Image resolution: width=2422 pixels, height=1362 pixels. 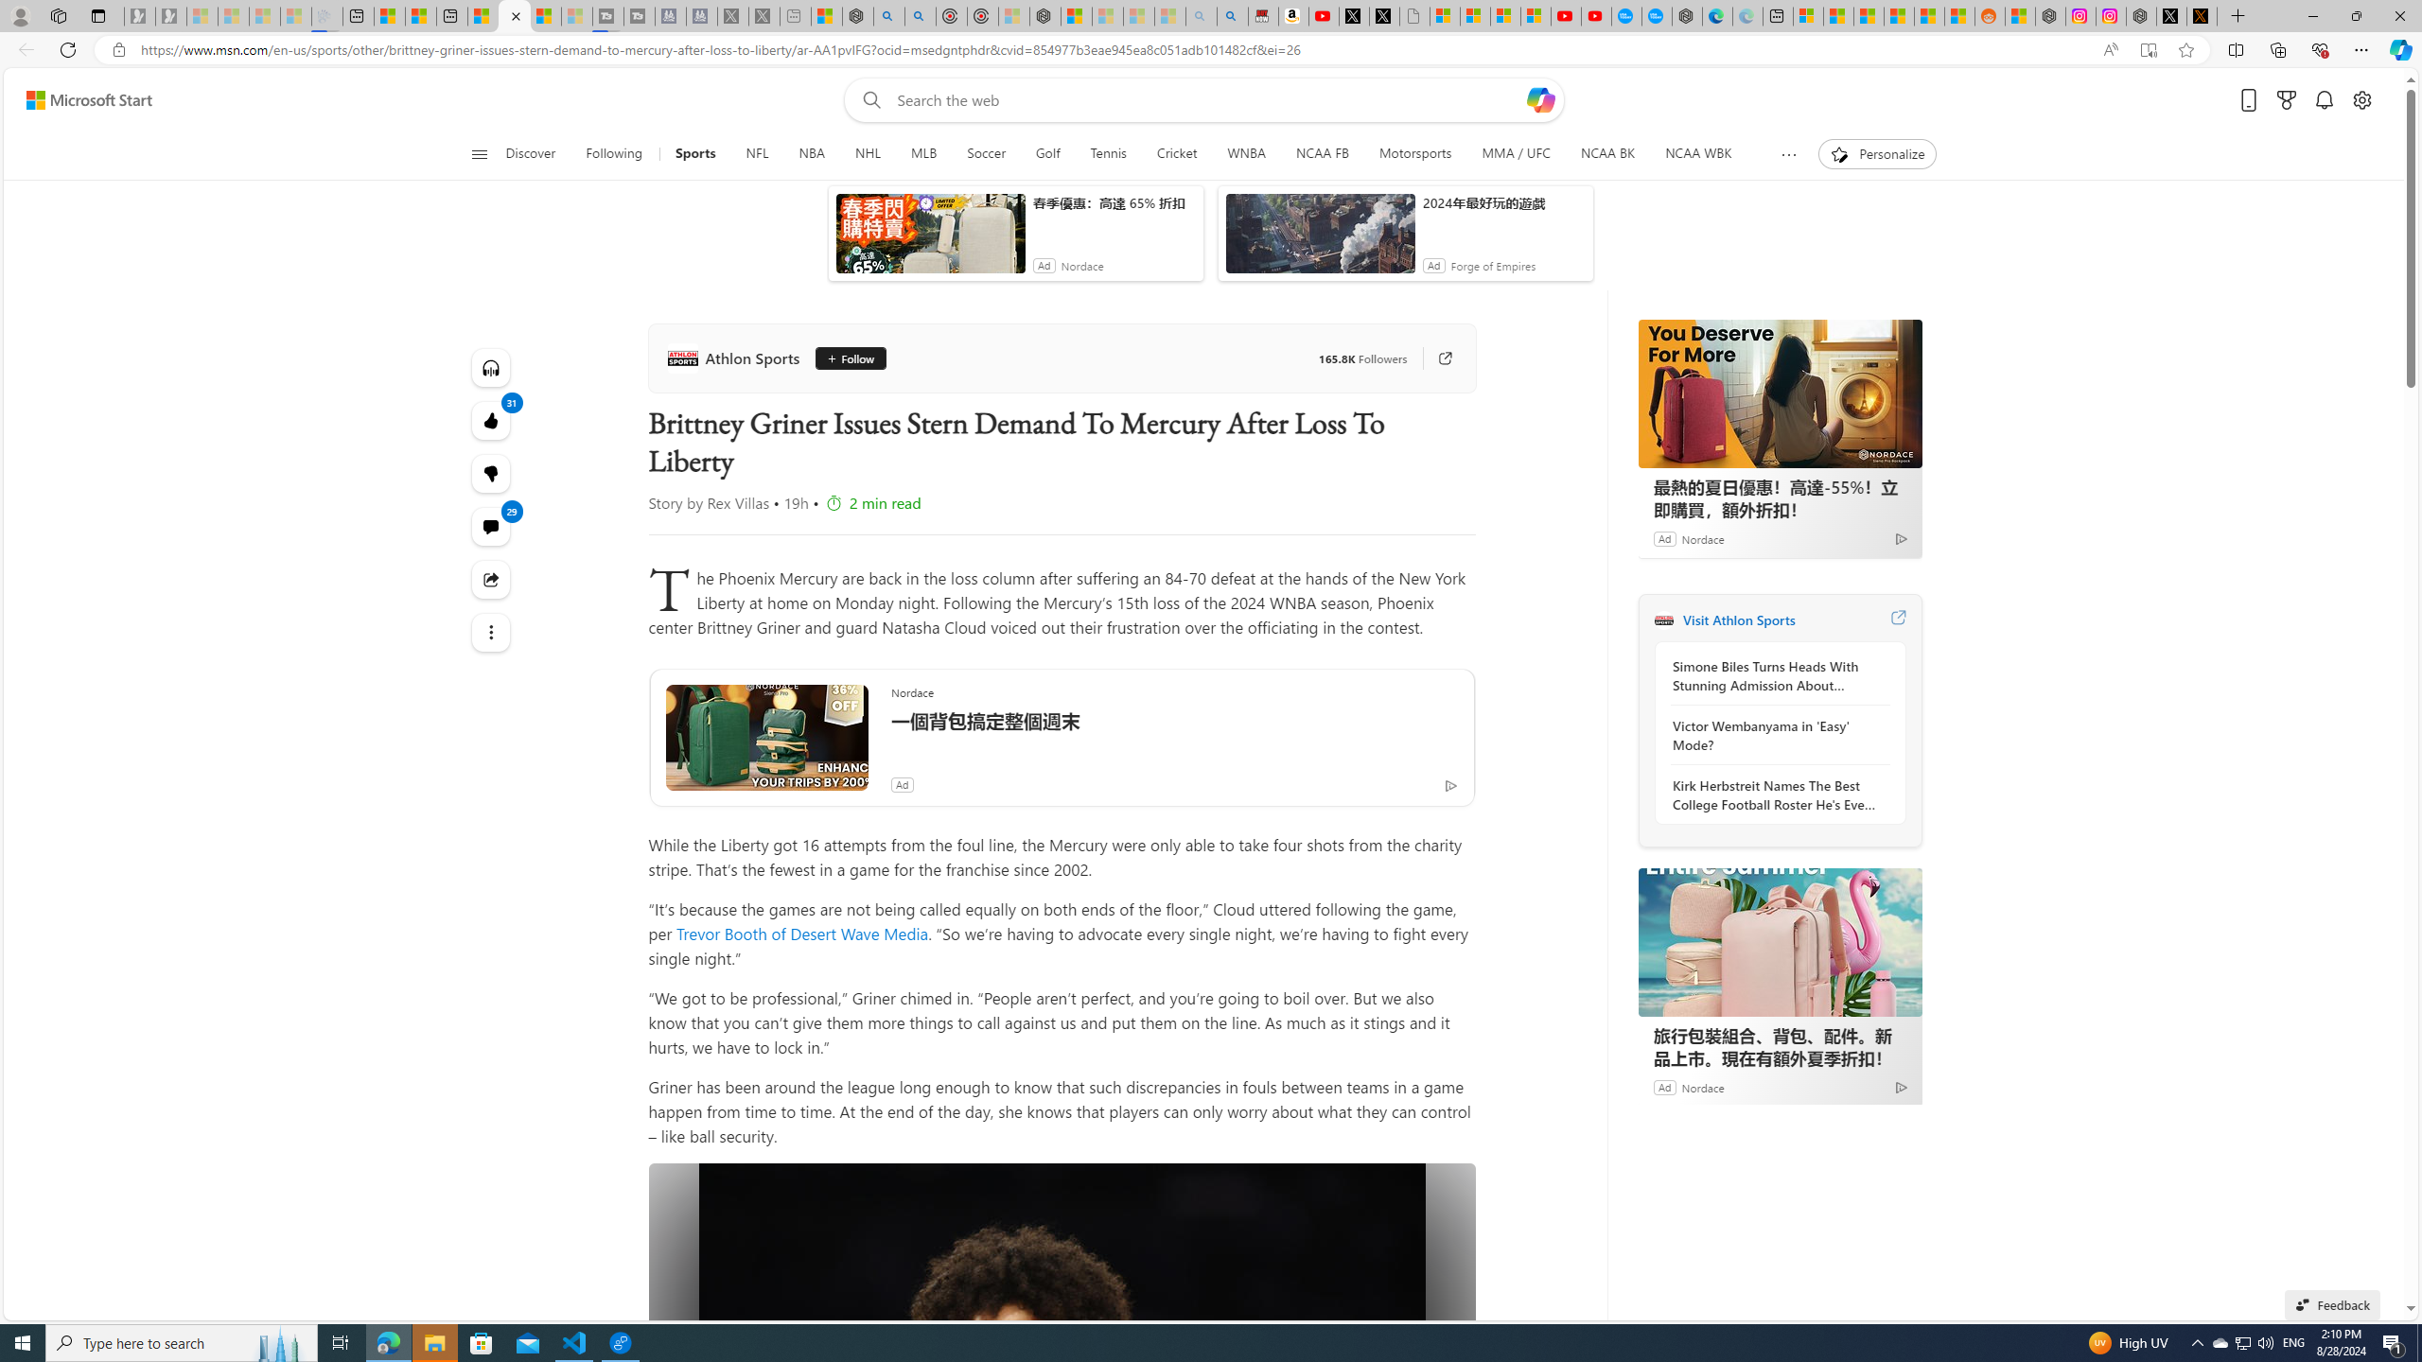 What do you see at coordinates (1109, 154) in the screenshot?
I see `Tennis` at bounding box center [1109, 154].